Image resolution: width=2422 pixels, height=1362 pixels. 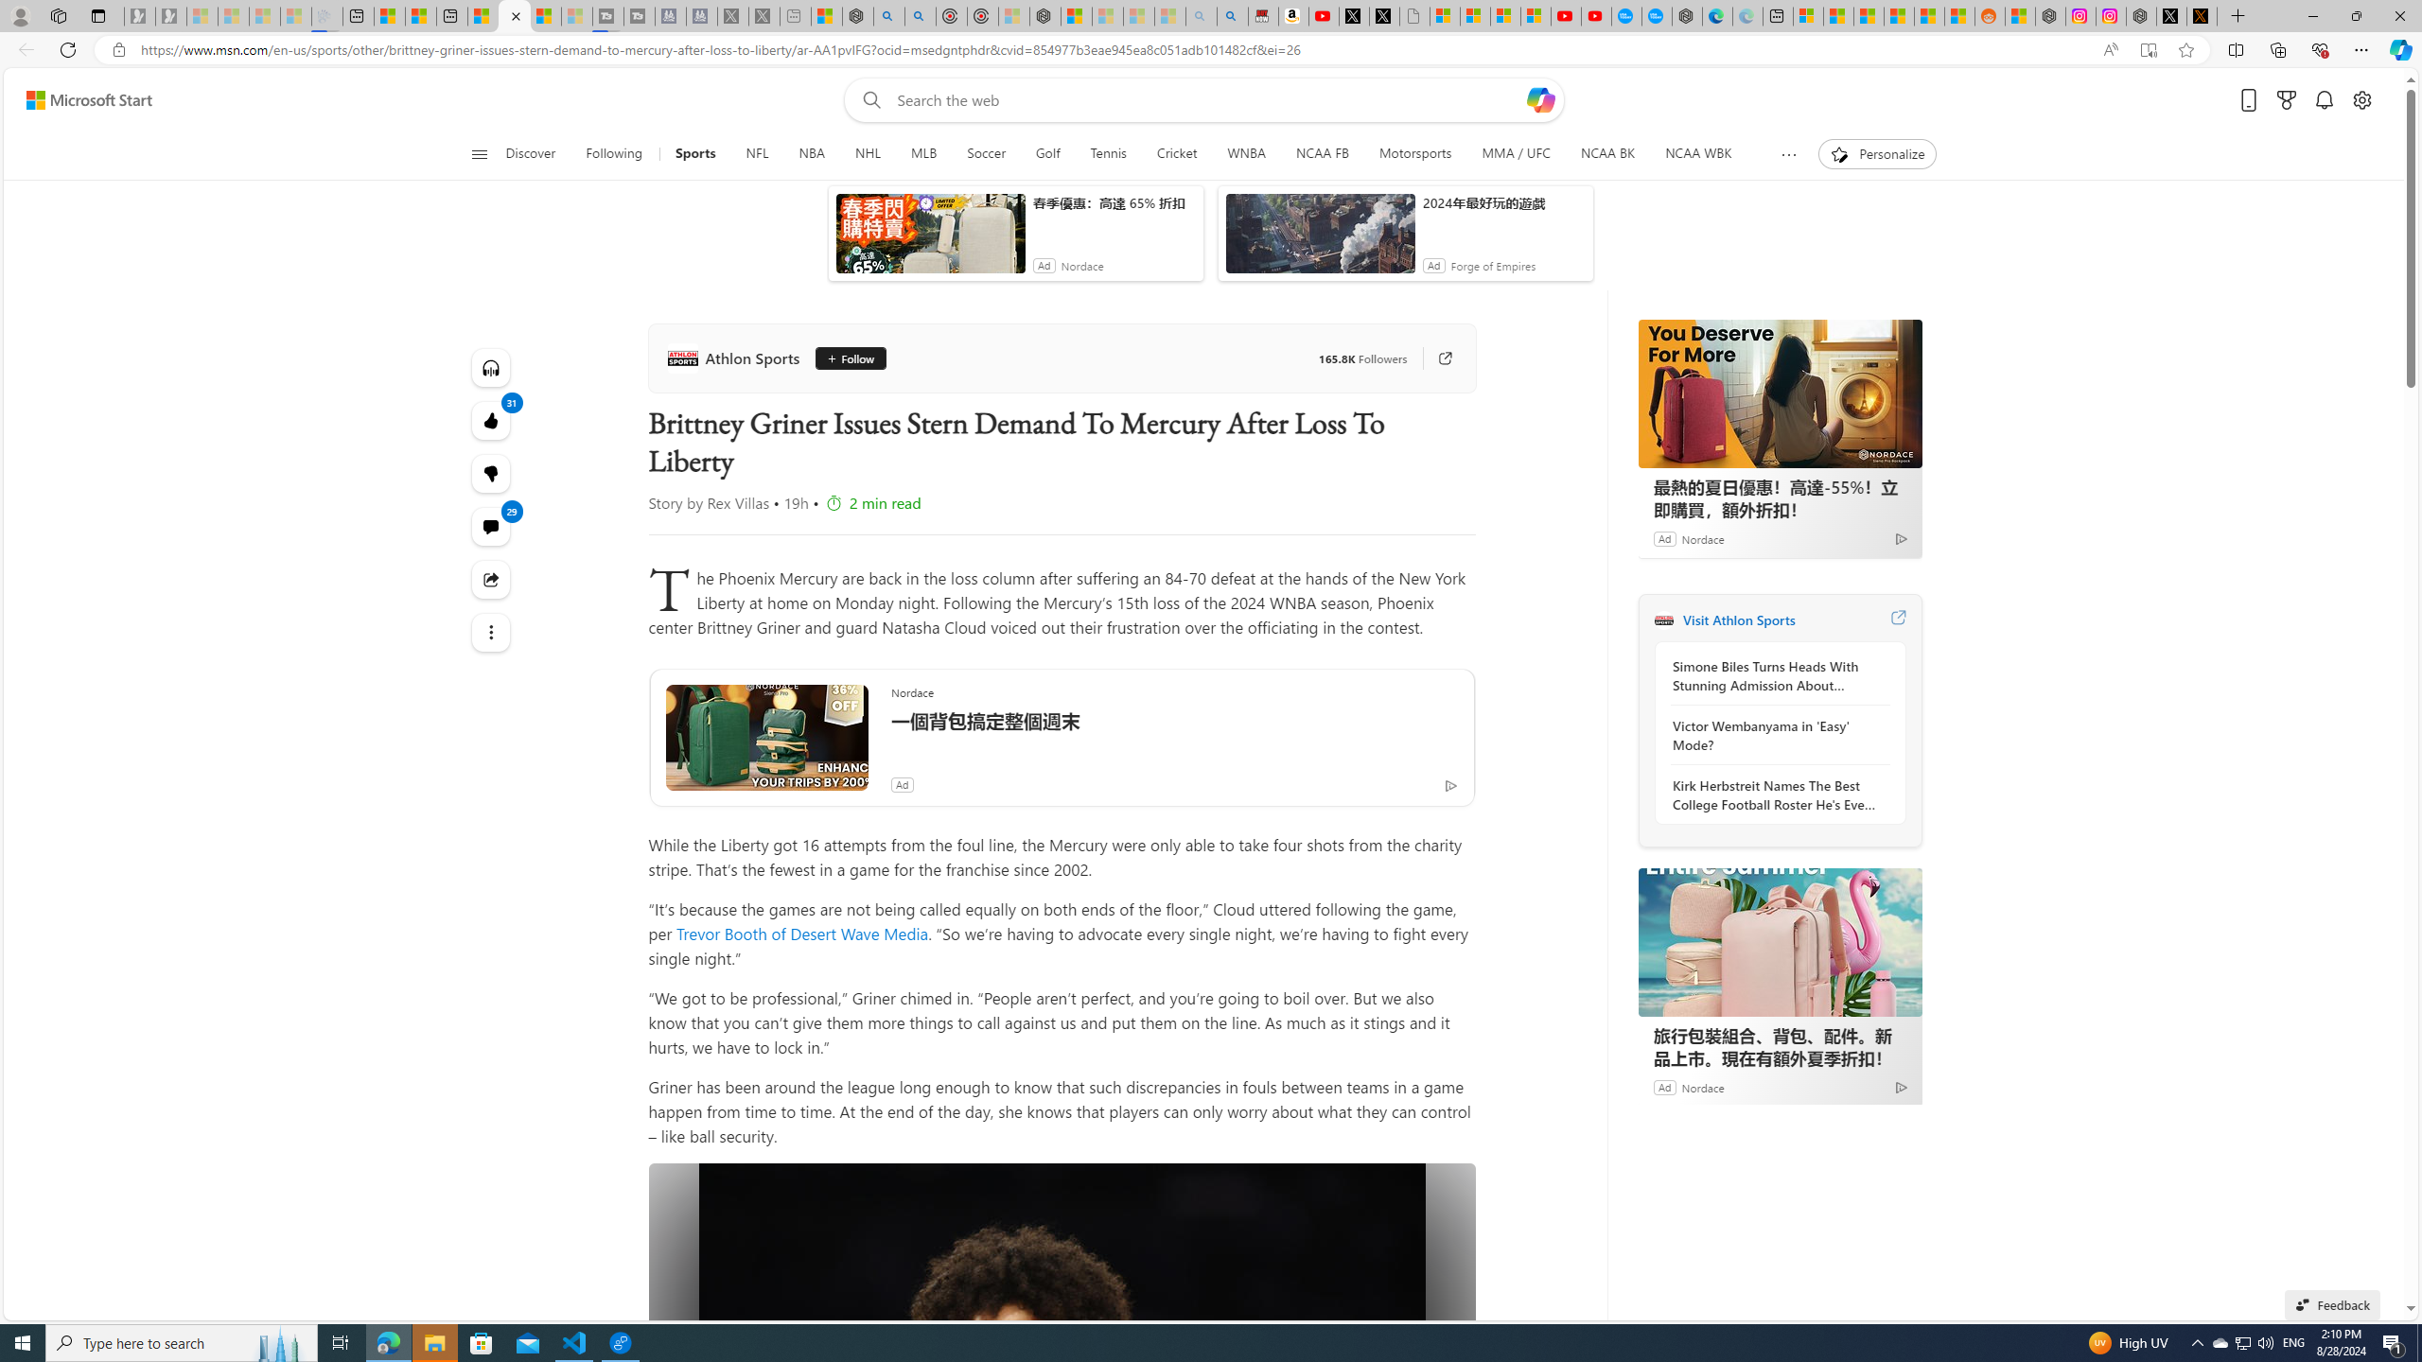 What do you see at coordinates (1109, 154) in the screenshot?
I see `Tennis` at bounding box center [1109, 154].